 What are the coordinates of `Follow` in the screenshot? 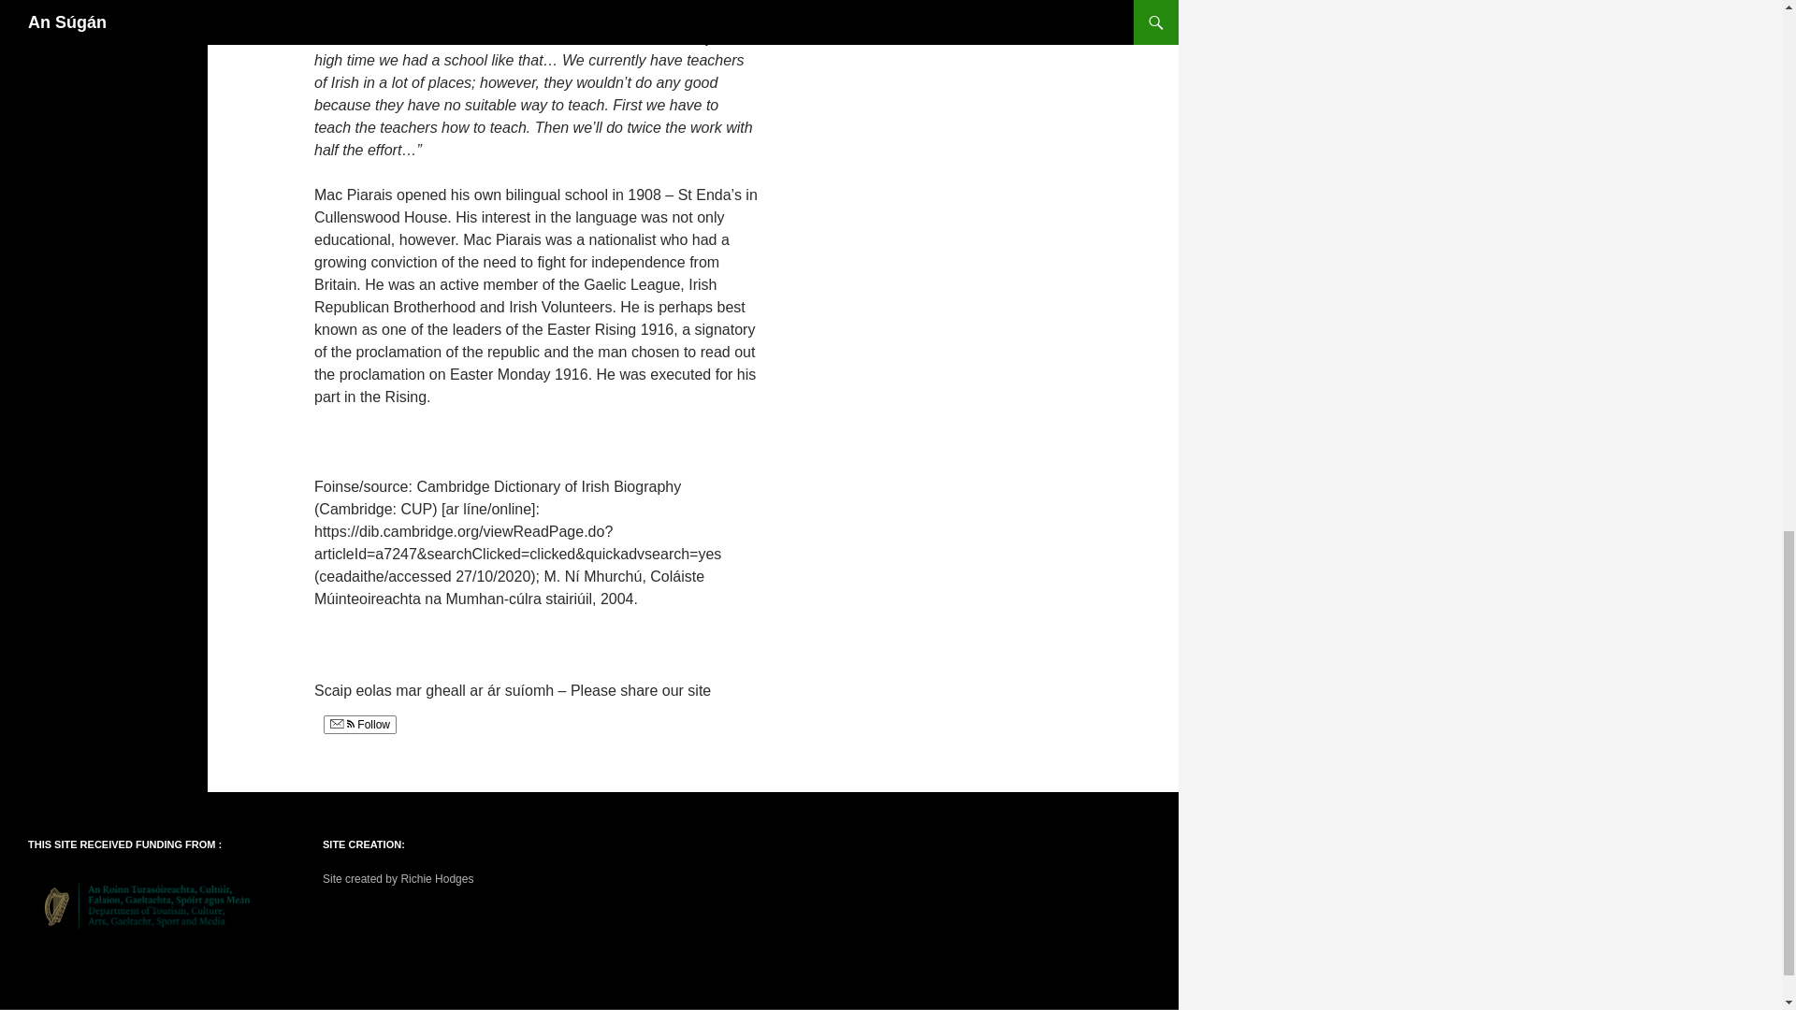 It's located at (359, 724).